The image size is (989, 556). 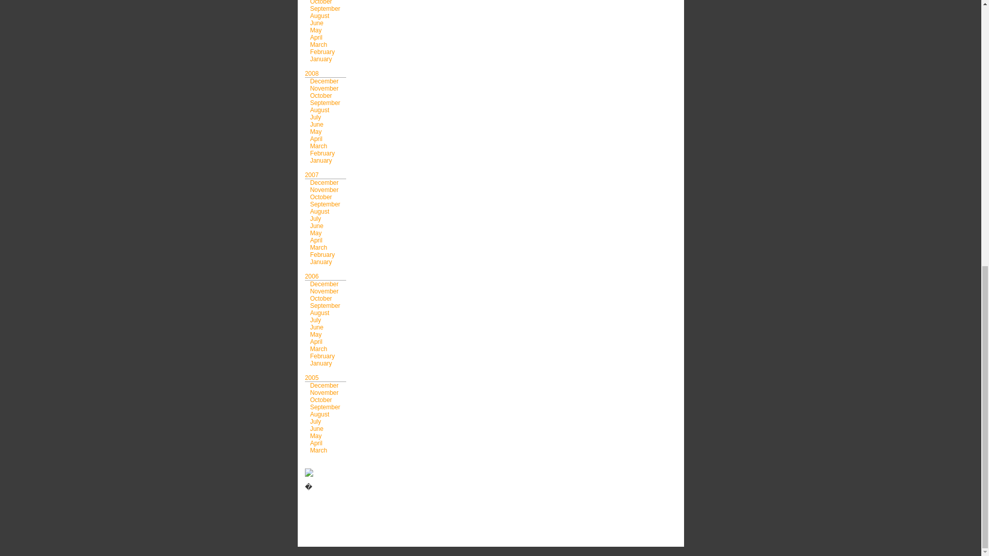 I want to click on September, so click(x=325, y=8).